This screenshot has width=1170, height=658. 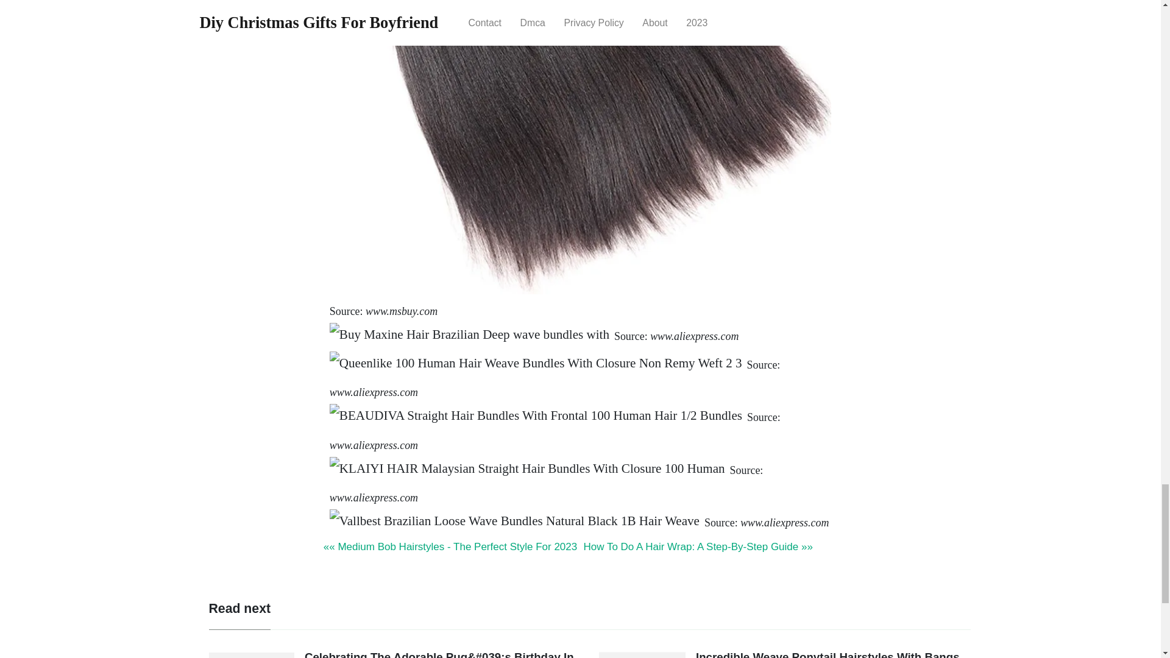 I want to click on Incredible Weave Ponytail Hairstyles With Bangs 2022, so click(x=828, y=654).